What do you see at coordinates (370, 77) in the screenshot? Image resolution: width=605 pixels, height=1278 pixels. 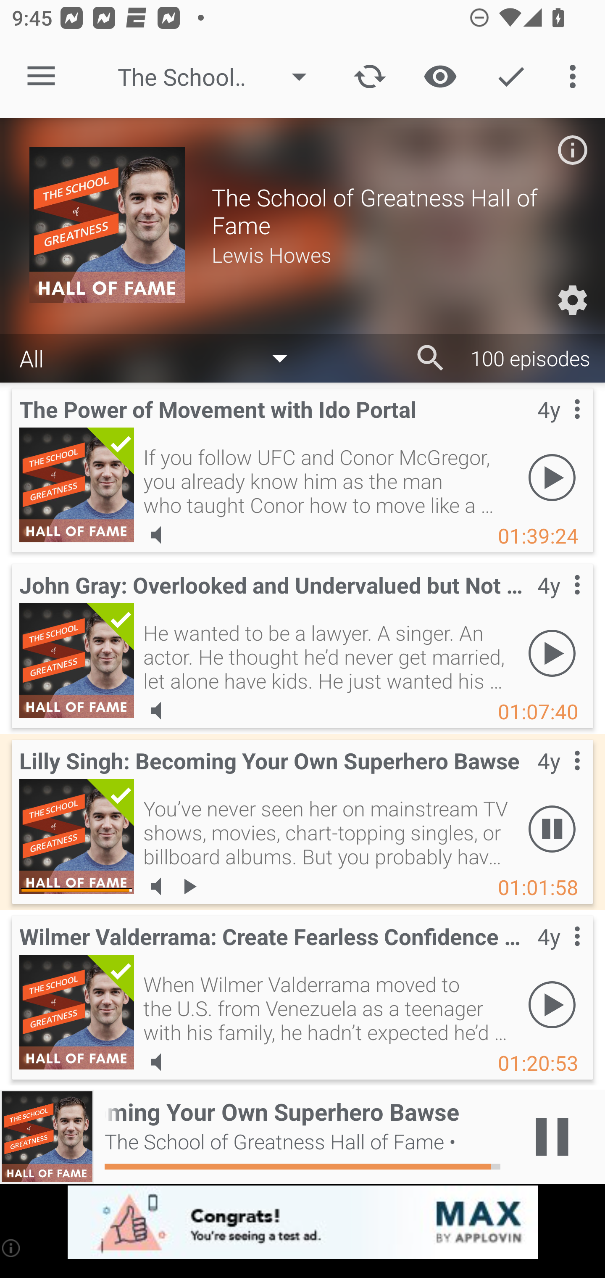 I see `Update` at bounding box center [370, 77].